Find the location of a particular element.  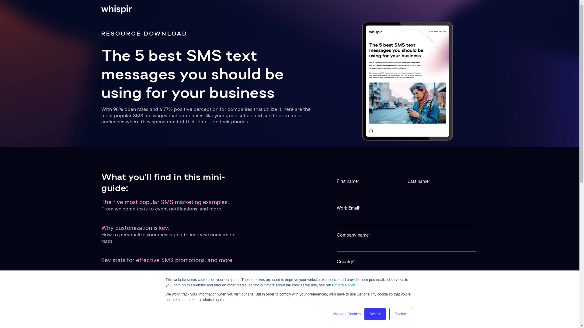

Privacy Policy is located at coordinates (343, 285).